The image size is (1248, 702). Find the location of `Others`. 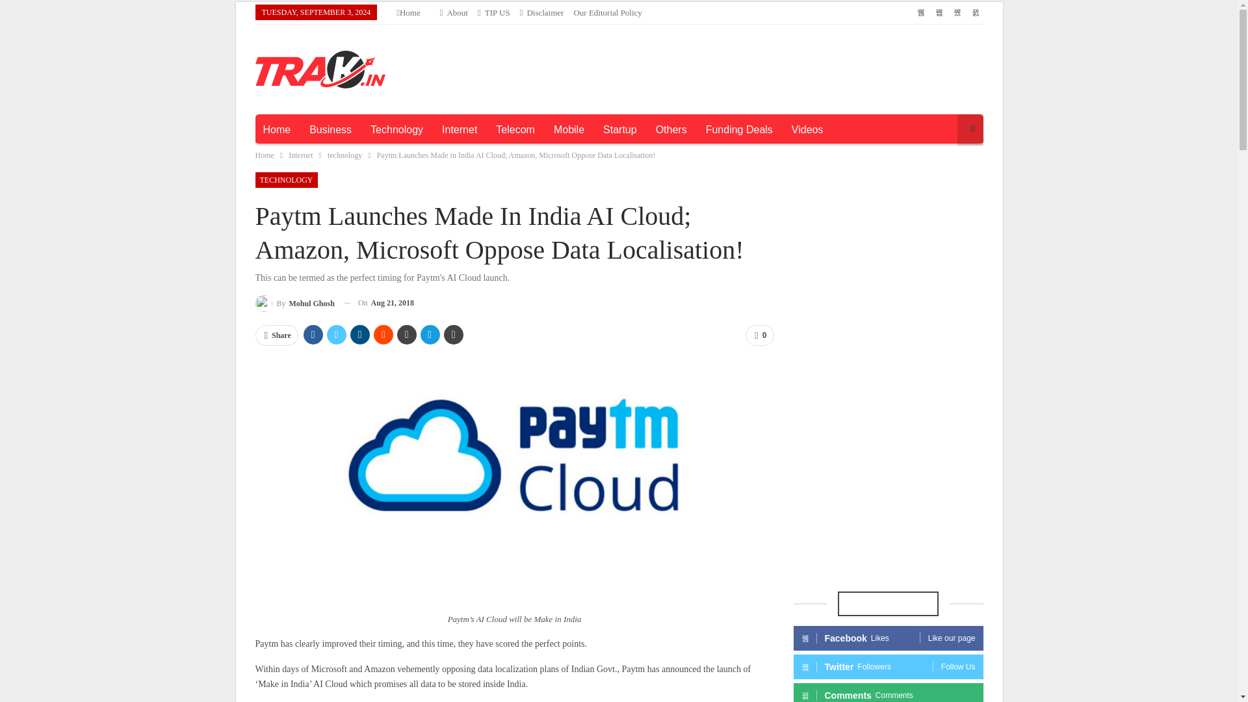

Others is located at coordinates (671, 130).